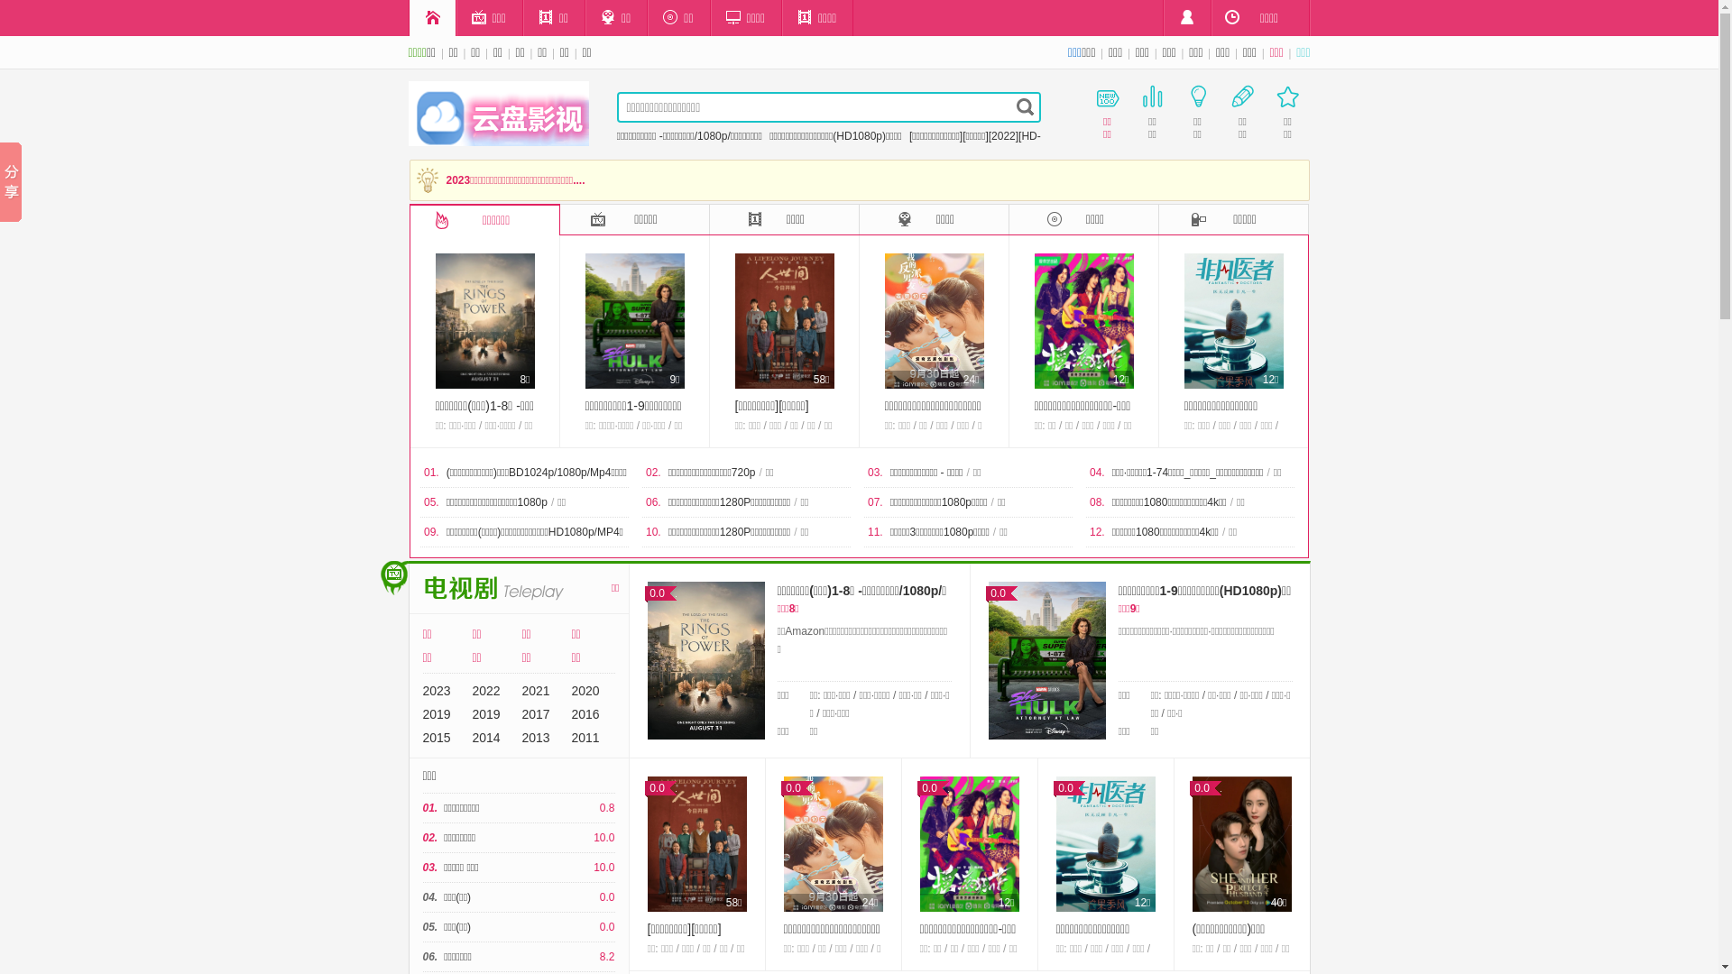  I want to click on 0.0, so click(706, 660).